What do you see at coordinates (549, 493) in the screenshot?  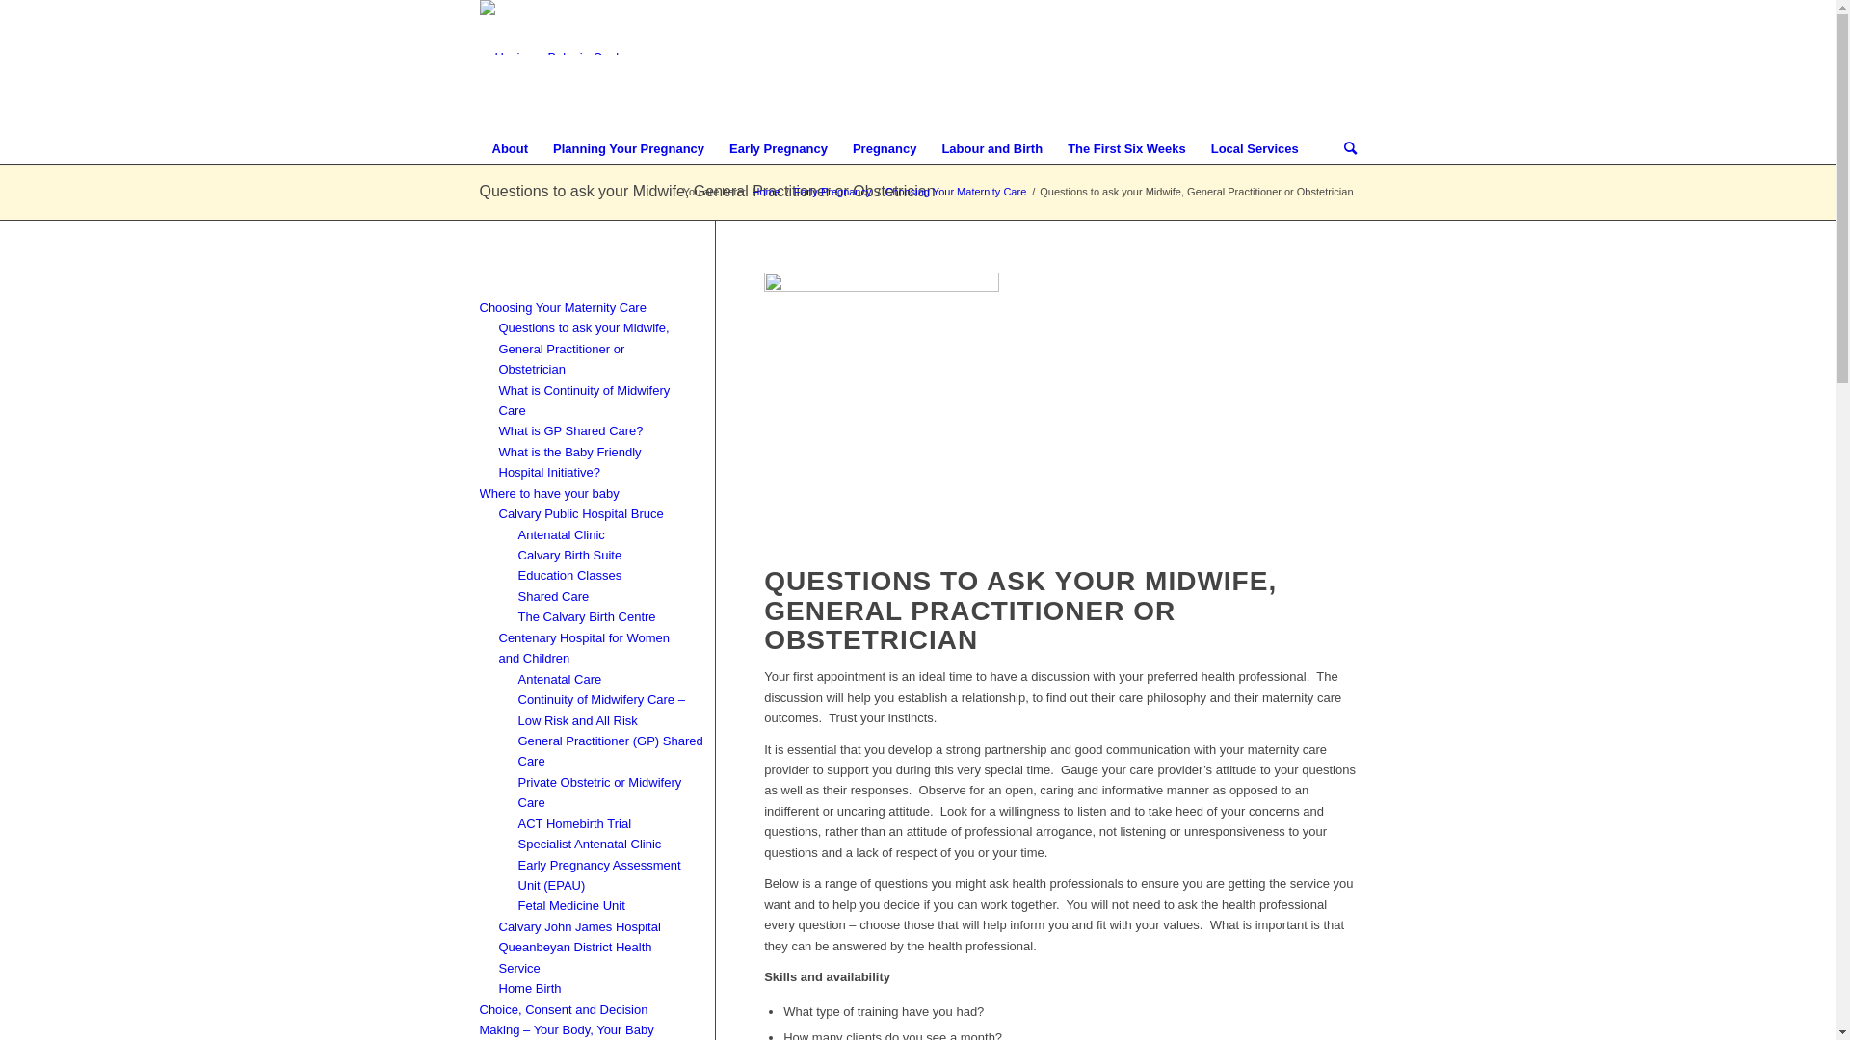 I see `Where to have your baby` at bounding box center [549, 493].